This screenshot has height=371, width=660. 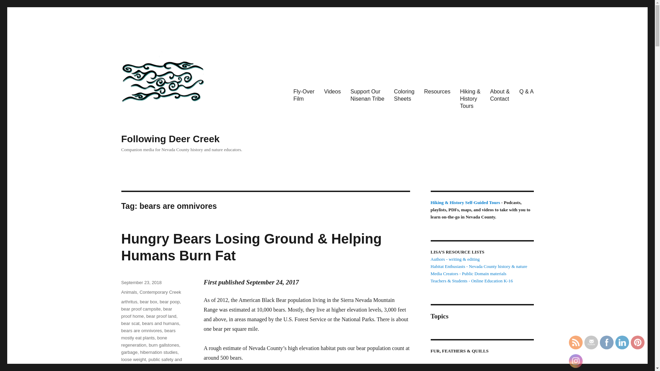 I want to click on Resources, so click(x=437, y=92).